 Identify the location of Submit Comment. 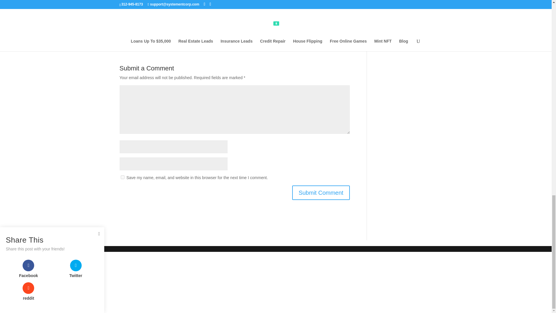
(321, 193).